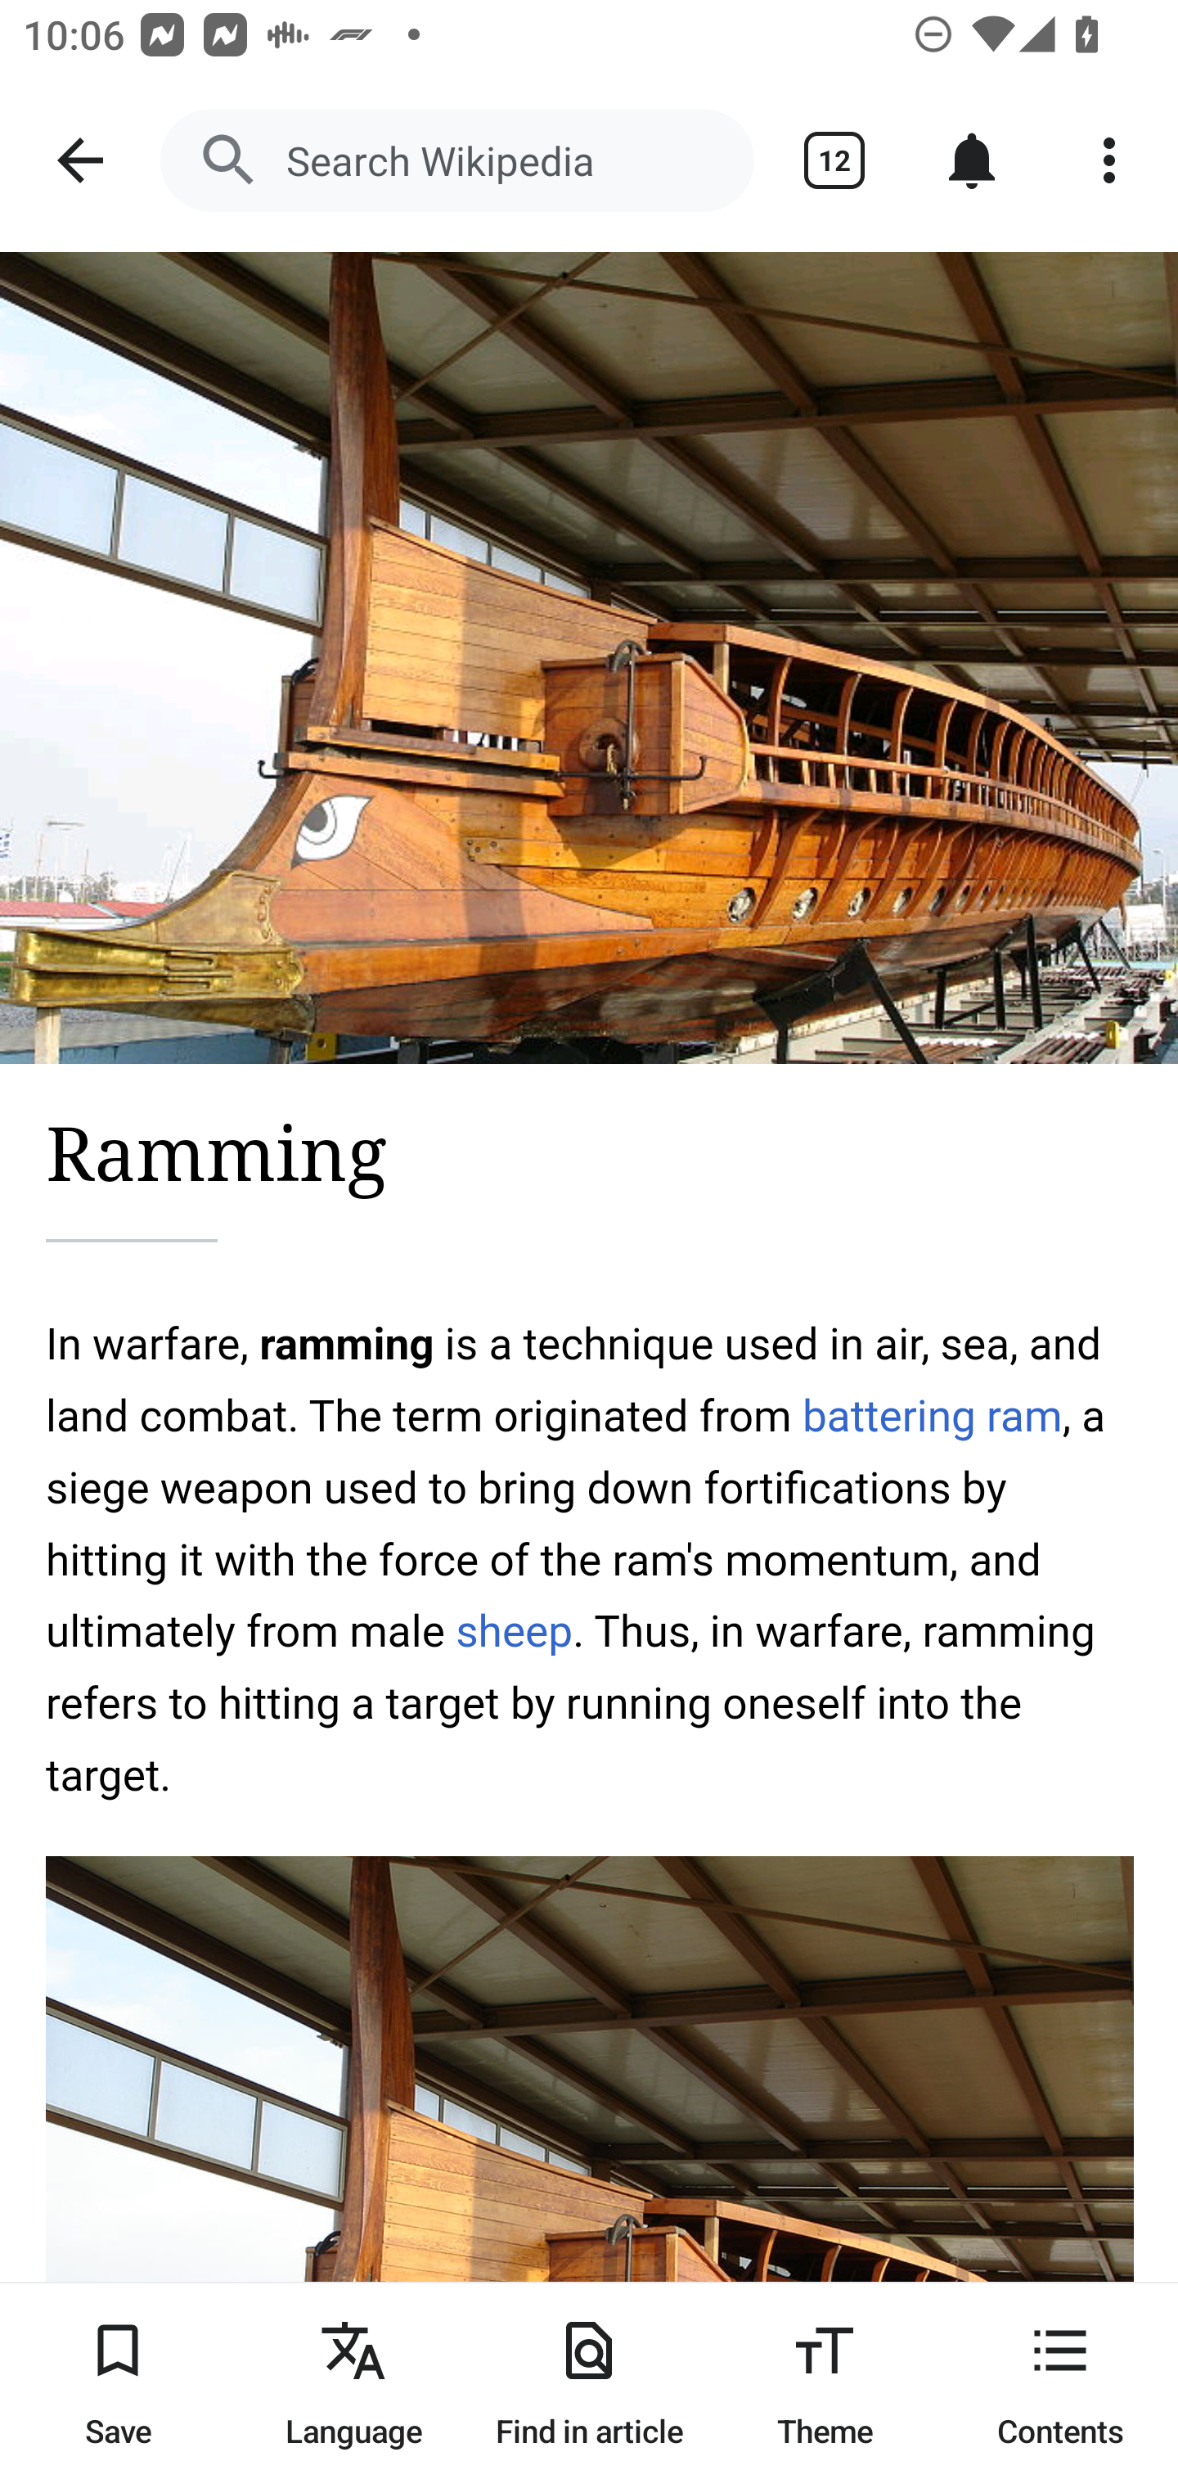 The height and width of the screenshot is (2488, 1178). What do you see at coordinates (118, 2385) in the screenshot?
I see `Save` at bounding box center [118, 2385].